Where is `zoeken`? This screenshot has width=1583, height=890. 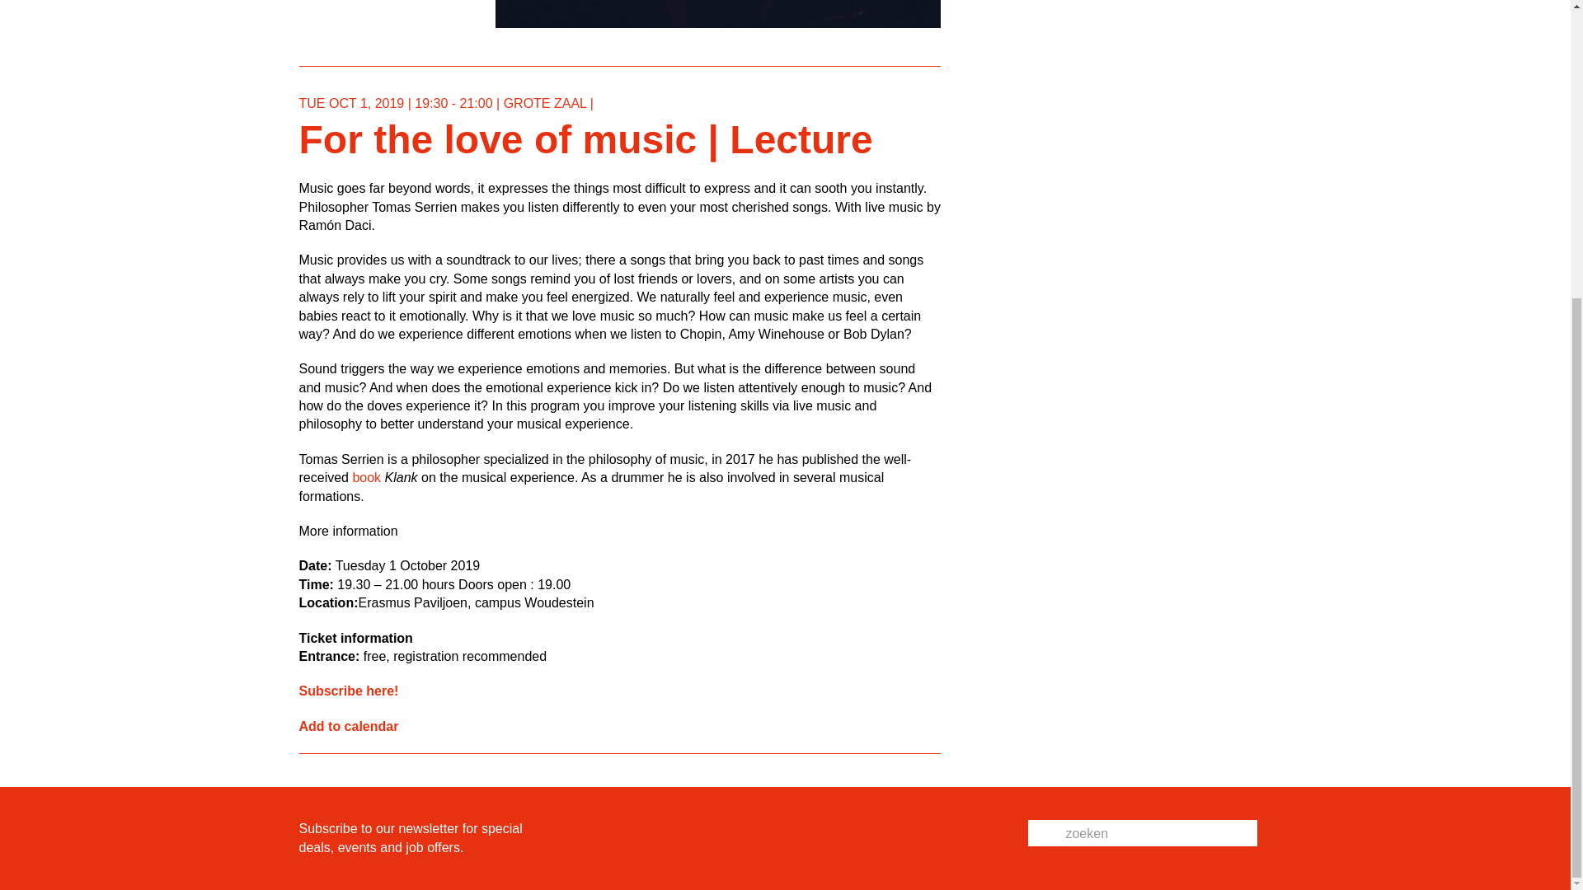
zoeken is located at coordinates (1161, 834).